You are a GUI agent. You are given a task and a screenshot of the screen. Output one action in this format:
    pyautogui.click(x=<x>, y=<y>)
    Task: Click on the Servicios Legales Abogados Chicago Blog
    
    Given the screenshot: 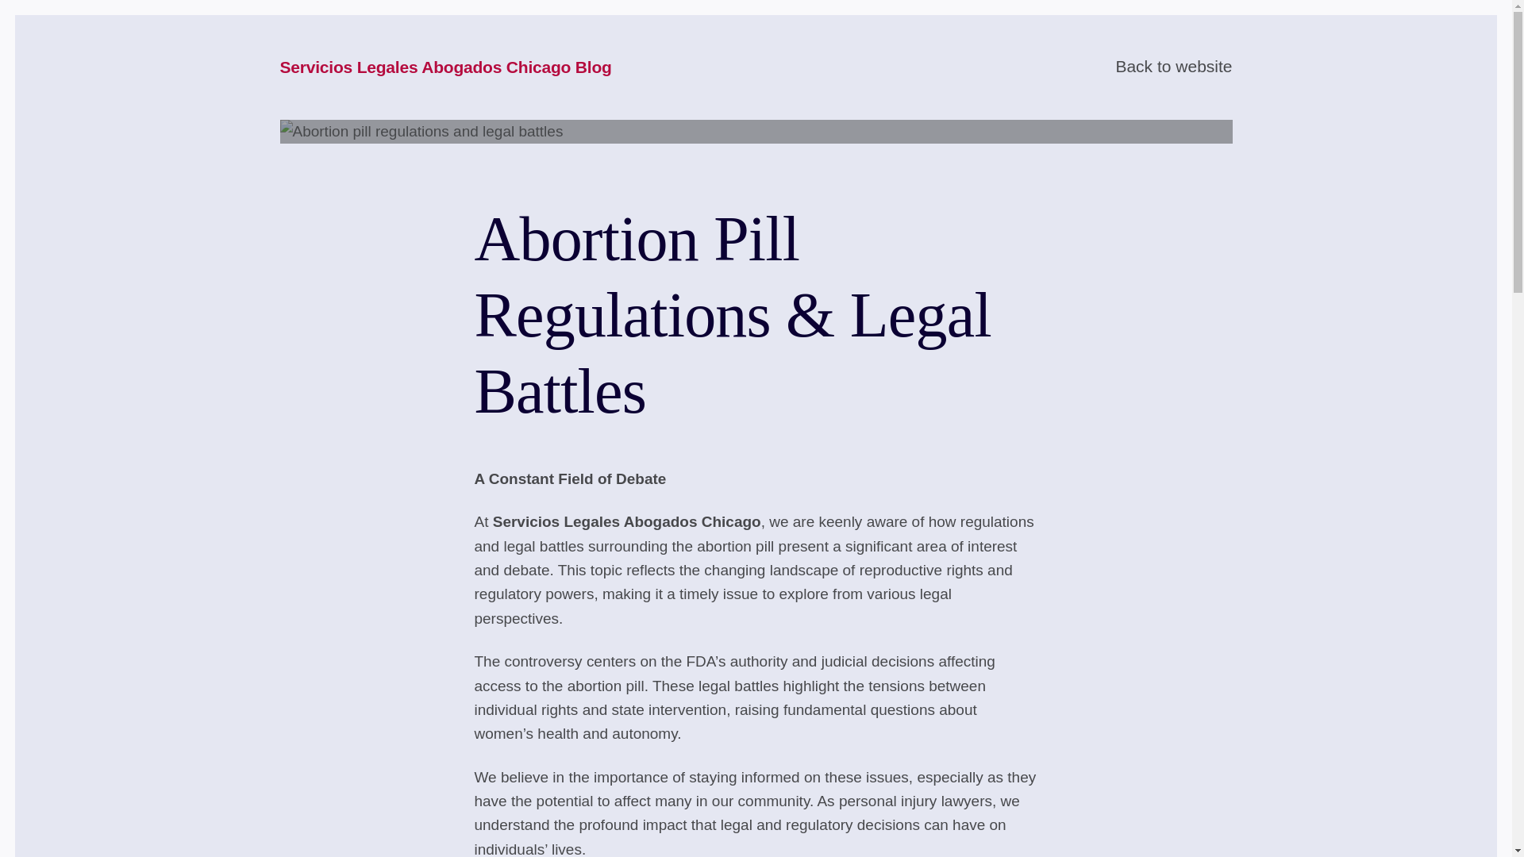 What is the action you would take?
    pyautogui.click(x=444, y=68)
    